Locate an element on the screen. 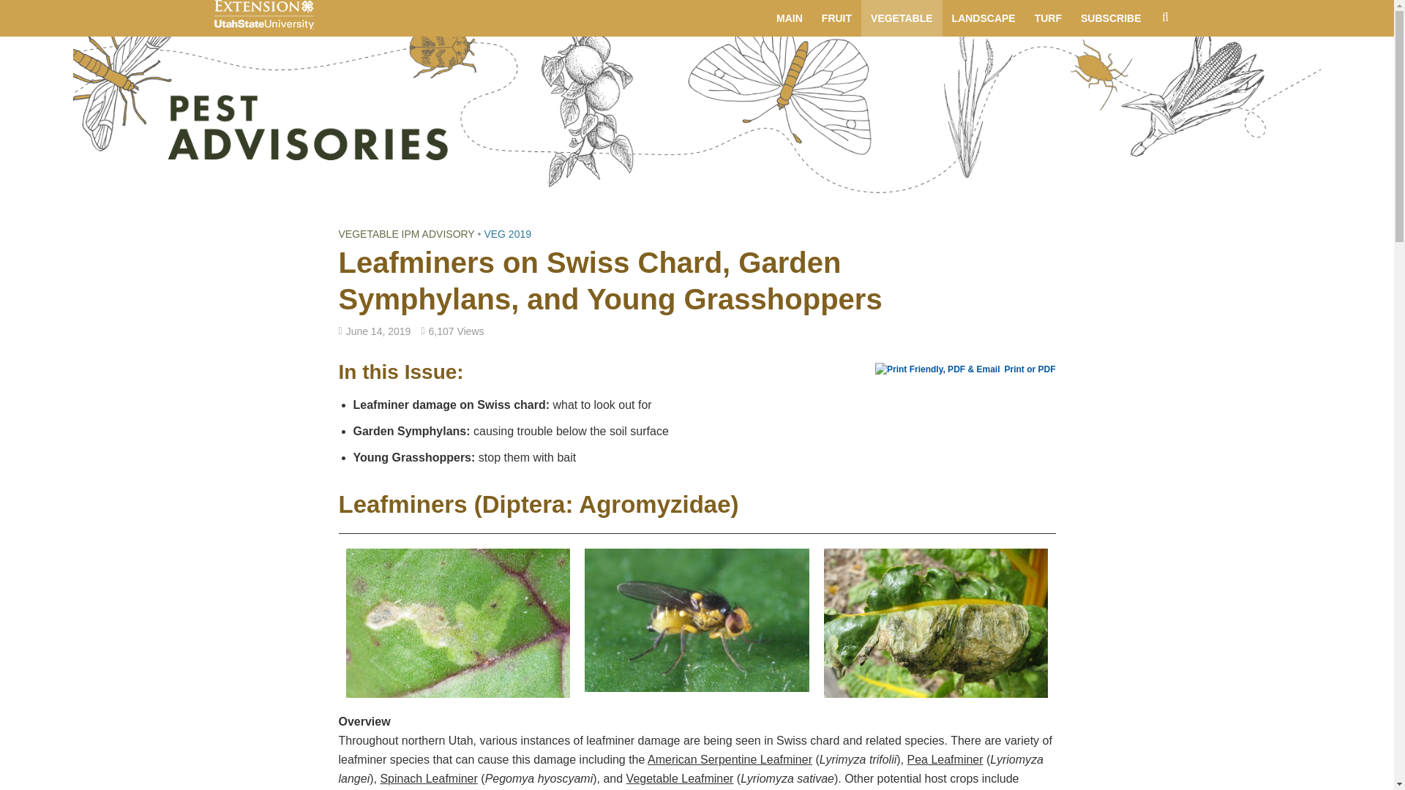  TURF is located at coordinates (1048, 18).